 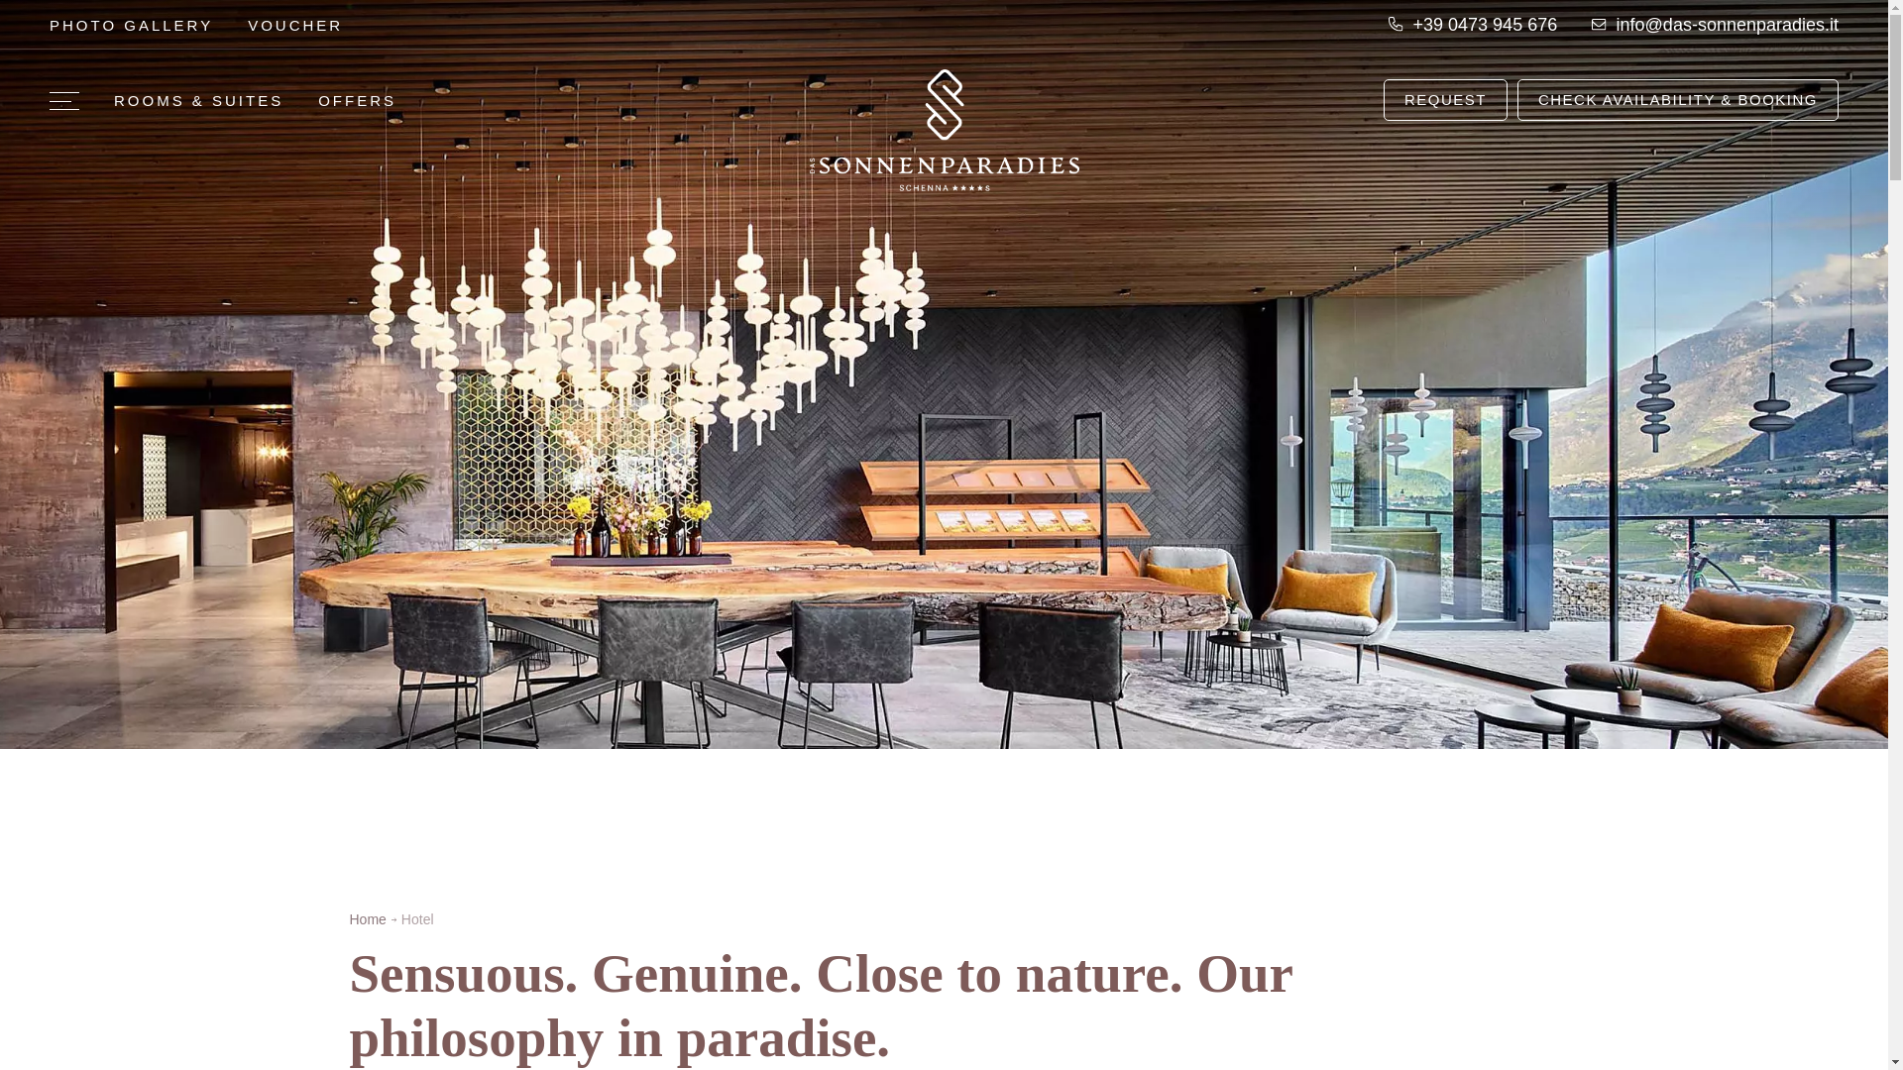 I want to click on PHOTO GALLERY, so click(x=131, y=24).